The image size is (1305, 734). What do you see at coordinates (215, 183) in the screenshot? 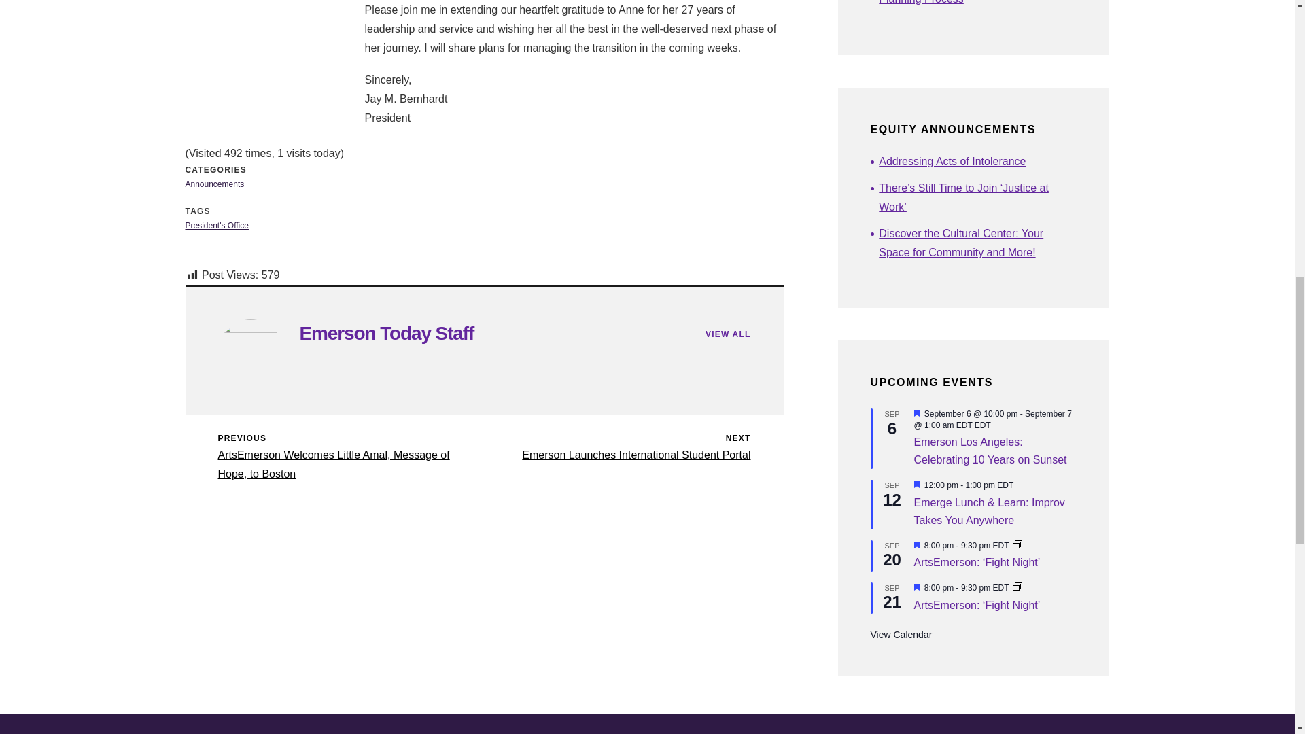
I see `Announcements` at bounding box center [215, 183].